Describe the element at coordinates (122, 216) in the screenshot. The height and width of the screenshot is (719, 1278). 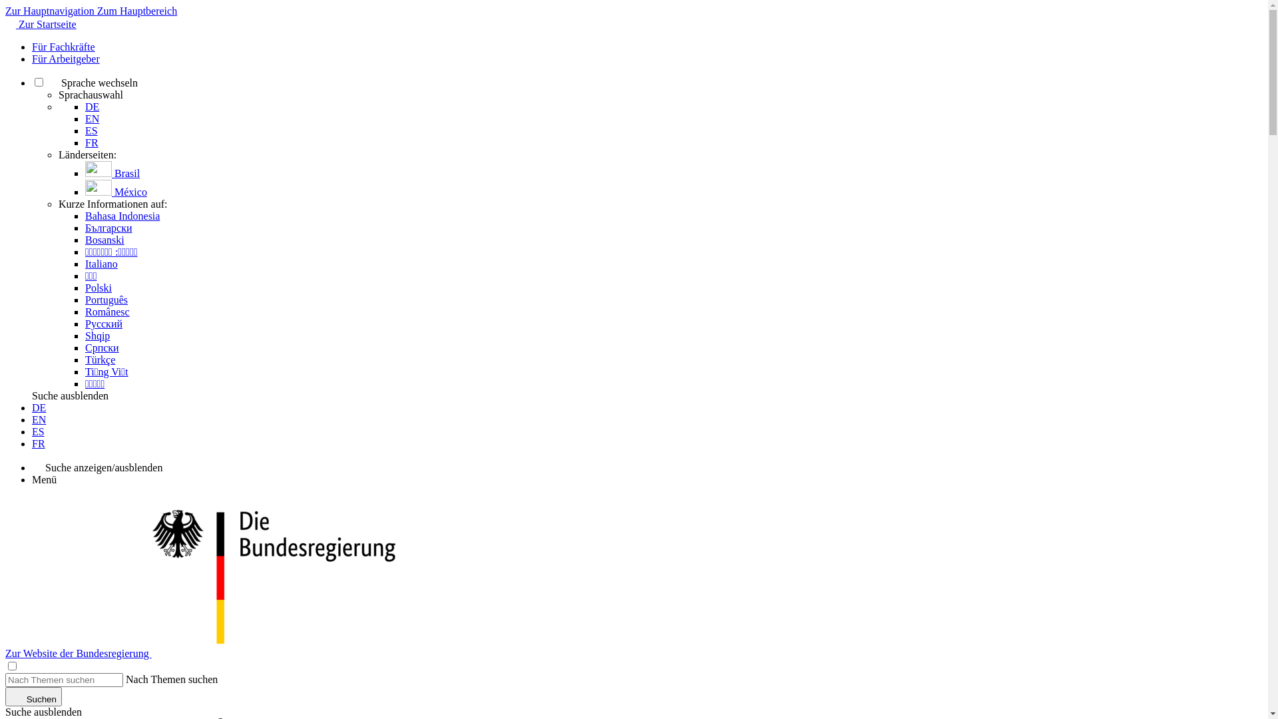
I see `Bahasa Indonesia` at that location.